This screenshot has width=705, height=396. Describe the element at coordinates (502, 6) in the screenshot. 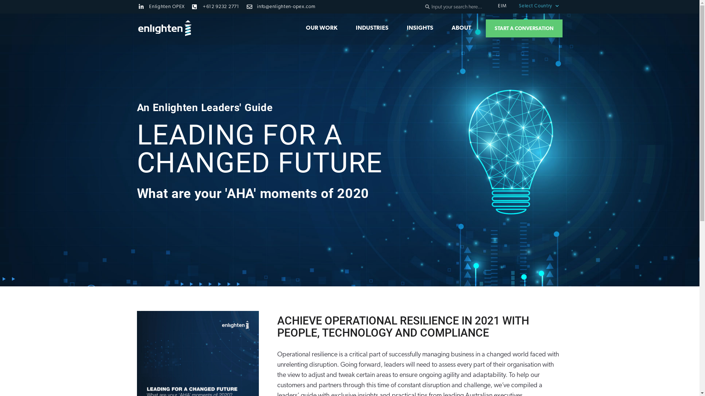

I see `EIM` at that location.